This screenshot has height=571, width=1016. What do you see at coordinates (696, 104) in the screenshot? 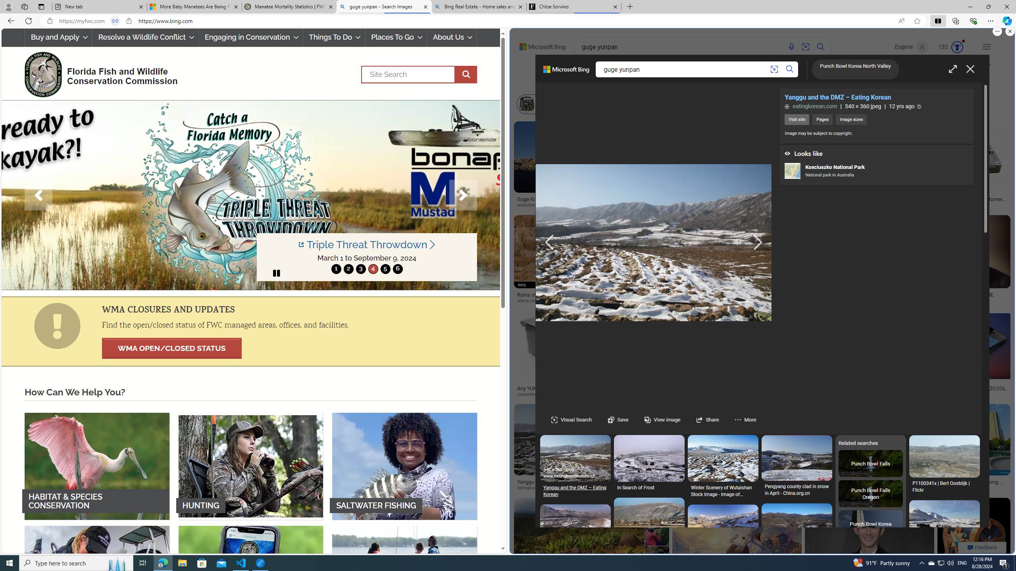
I see `Depth Gauge` at bounding box center [696, 104].